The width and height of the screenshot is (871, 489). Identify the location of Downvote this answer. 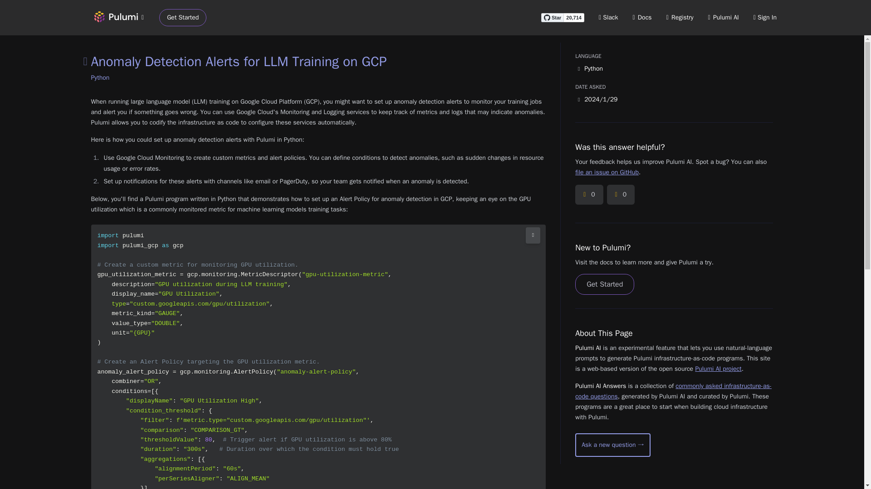
(621, 195).